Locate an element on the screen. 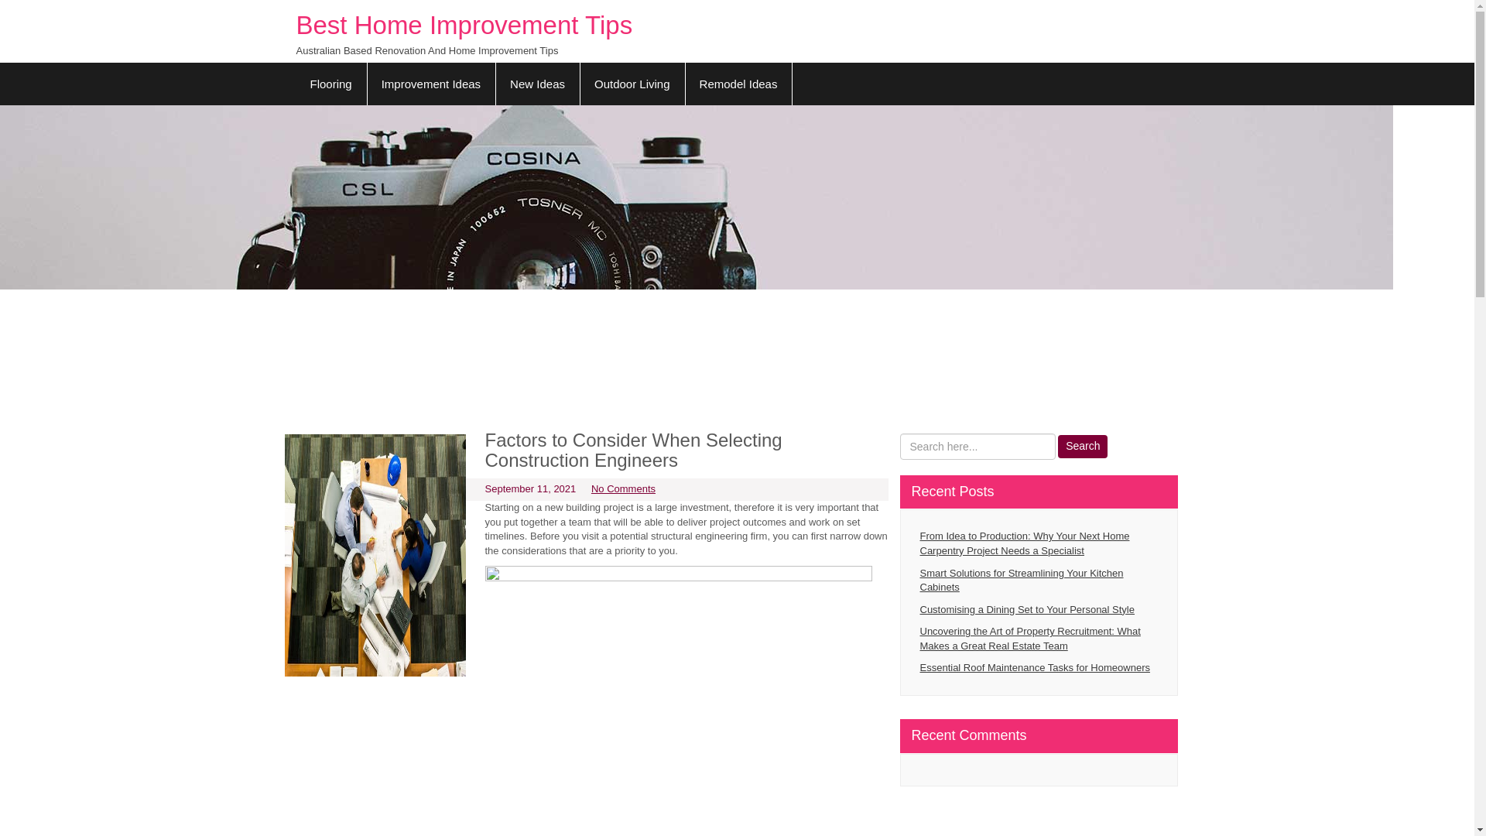 This screenshot has width=1486, height=836. Best Home Improvement Tips is located at coordinates (464, 25).